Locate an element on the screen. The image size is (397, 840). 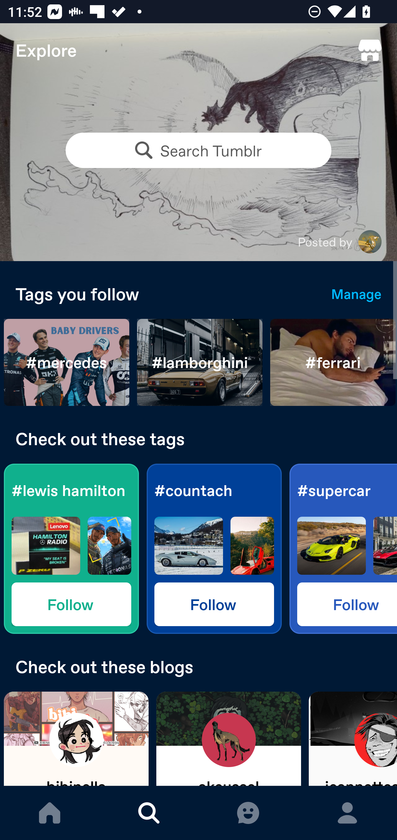
Follow is located at coordinates (347, 604).